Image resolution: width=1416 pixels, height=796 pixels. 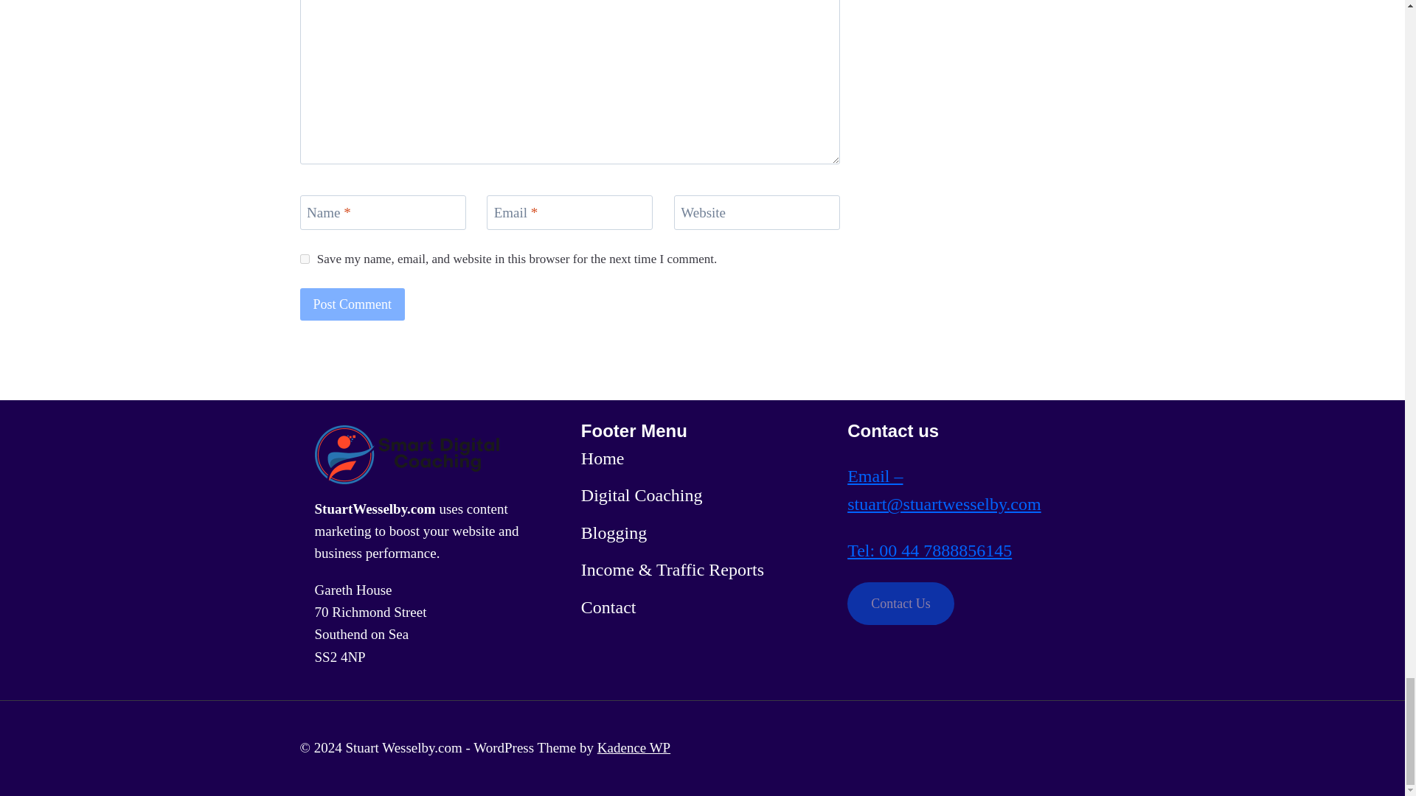 What do you see at coordinates (642, 495) in the screenshot?
I see `Digital Coaching` at bounding box center [642, 495].